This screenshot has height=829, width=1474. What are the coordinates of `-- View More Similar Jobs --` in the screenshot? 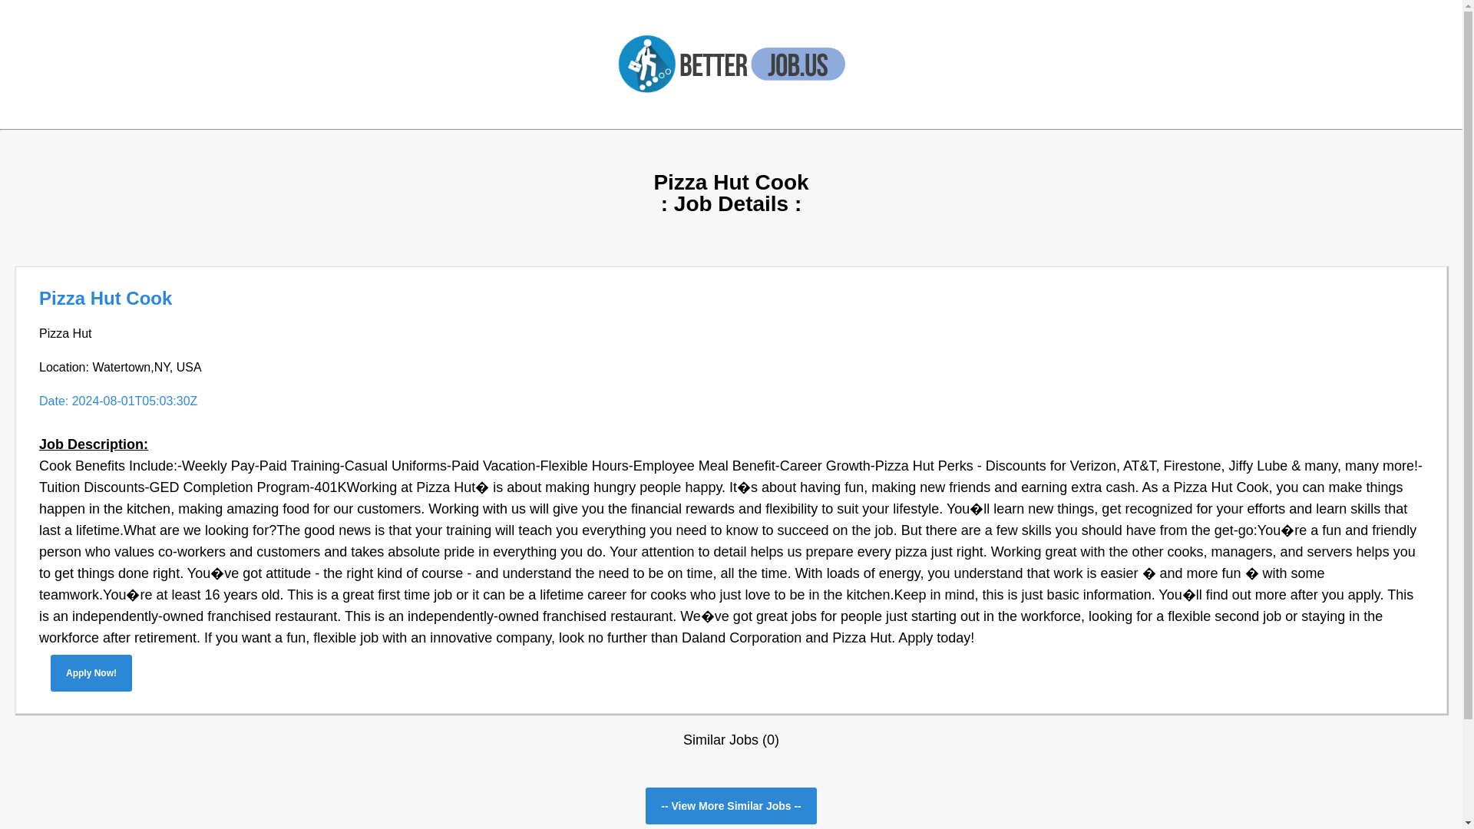 It's located at (731, 806).